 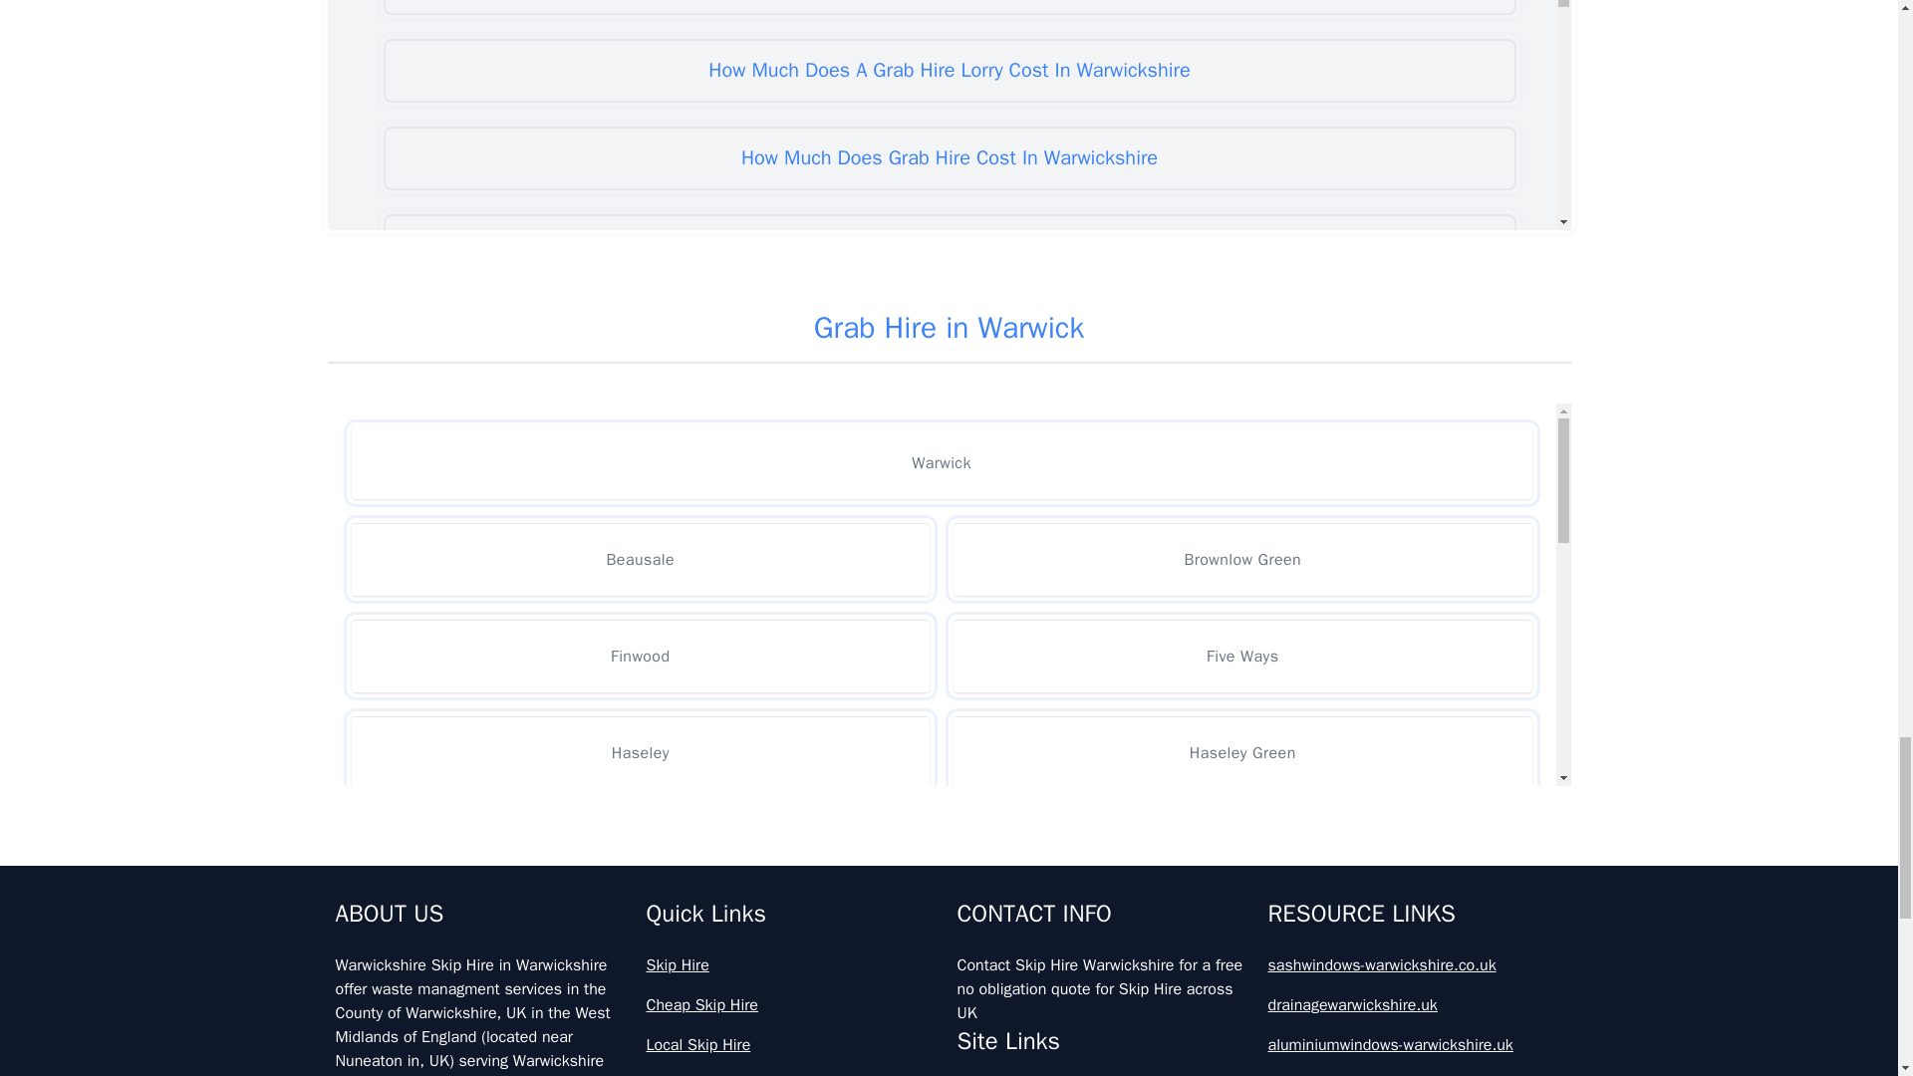 What do you see at coordinates (1415, 964) in the screenshot?
I see `sashwindows-warwickshire.co.uk` at bounding box center [1415, 964].